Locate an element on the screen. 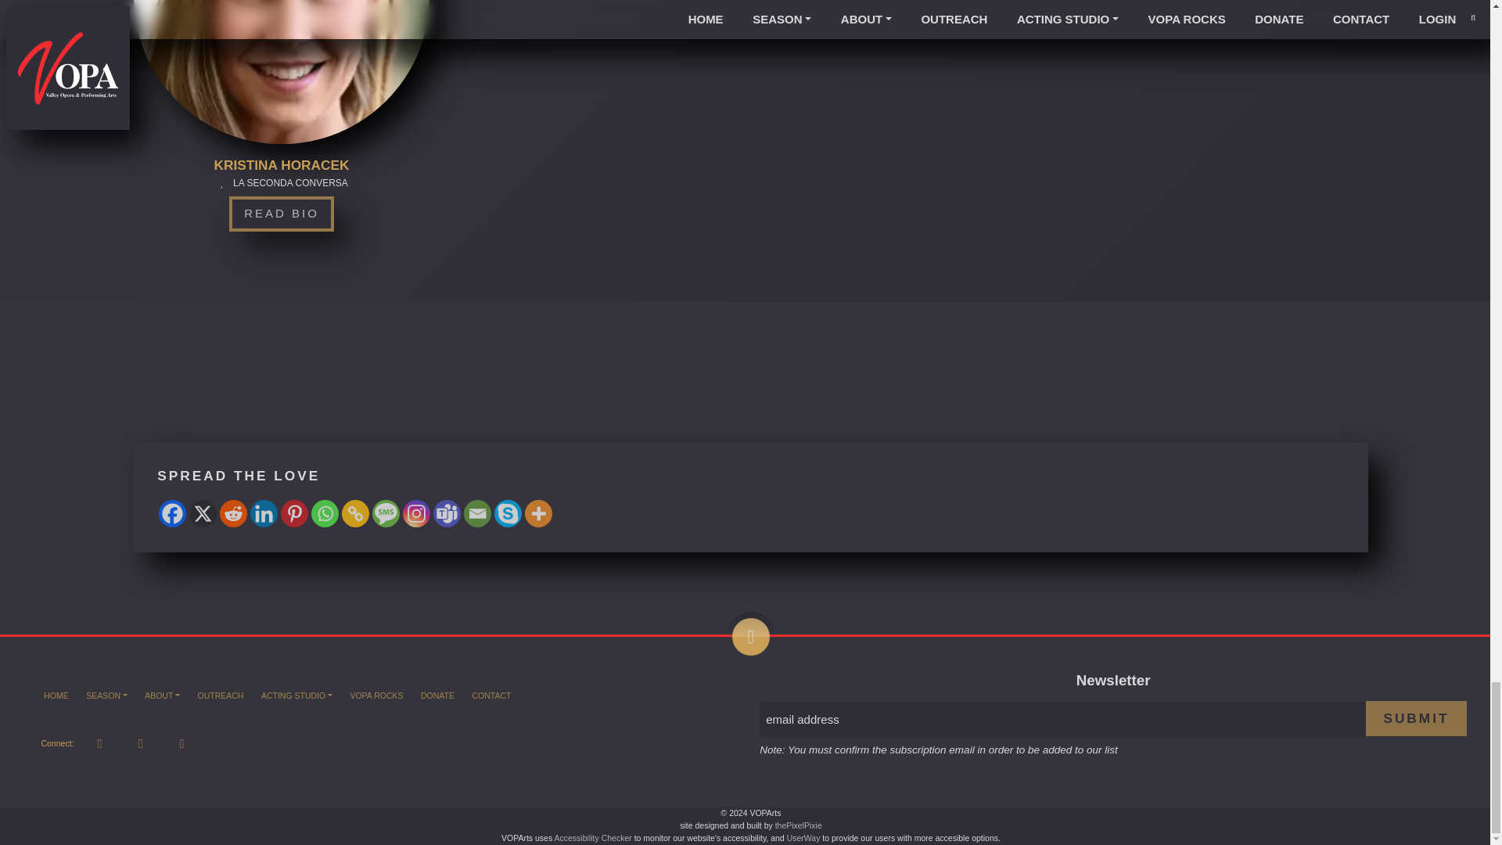 The width and height of the screenshot is (1502, 845). Linkedin is located at coordinates (264, 513).